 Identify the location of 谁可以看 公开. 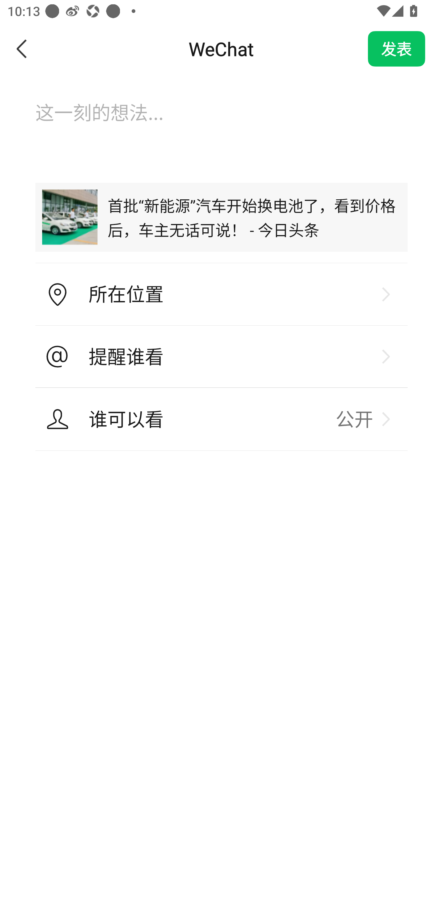
(221, 419).